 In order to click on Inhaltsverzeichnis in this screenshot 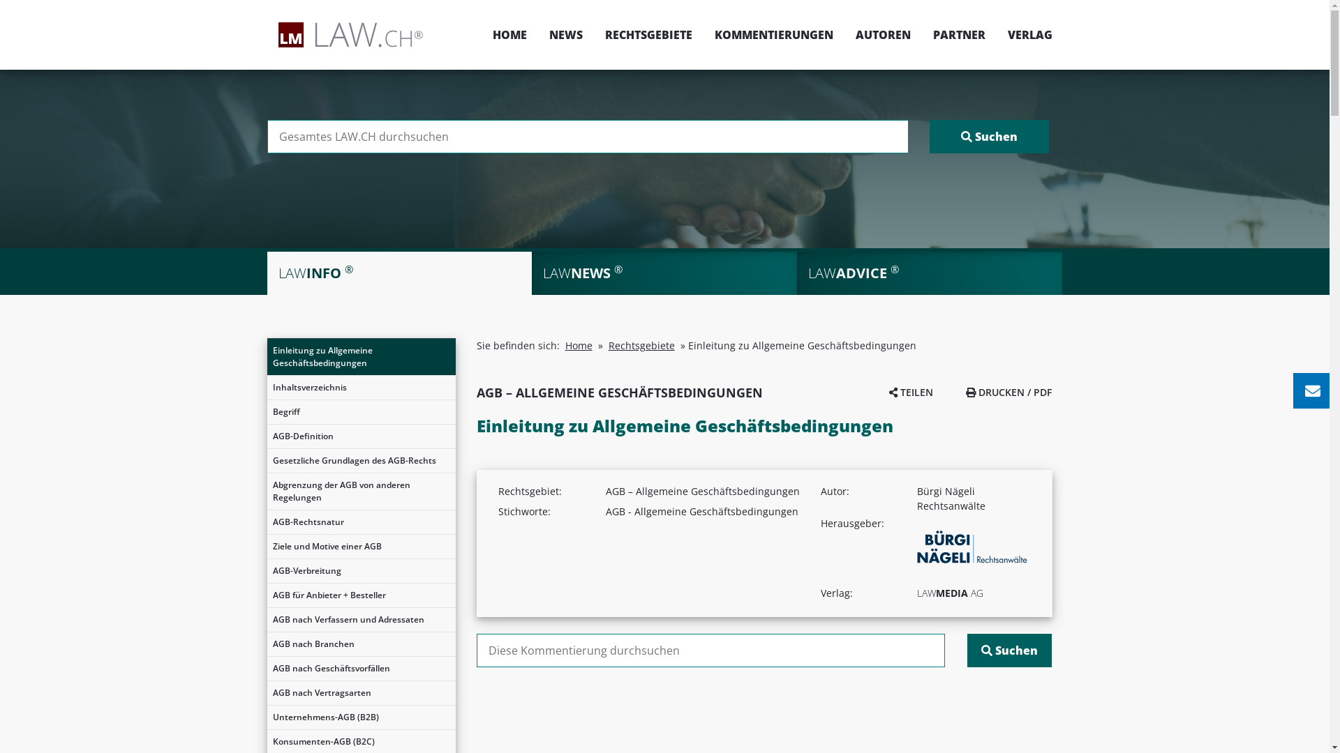, I will do `click(361, 388)`.